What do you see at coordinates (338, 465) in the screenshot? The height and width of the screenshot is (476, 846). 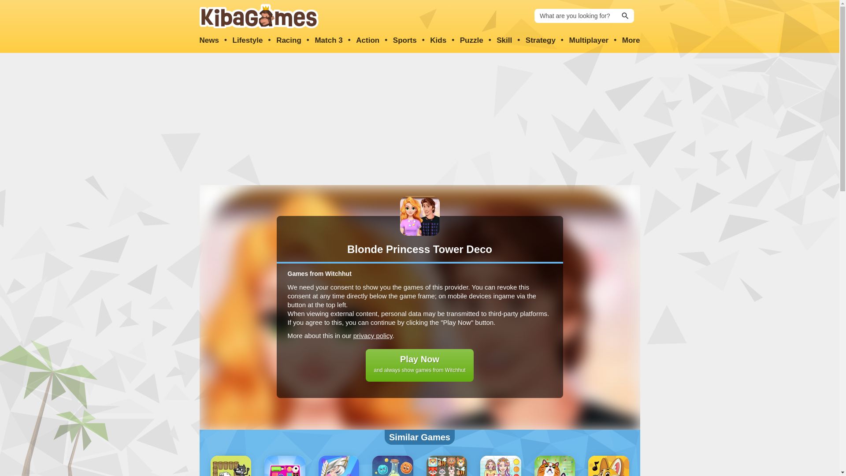 I see `Avatar Master: Fix Up Face` at bounding box center [338, 465].